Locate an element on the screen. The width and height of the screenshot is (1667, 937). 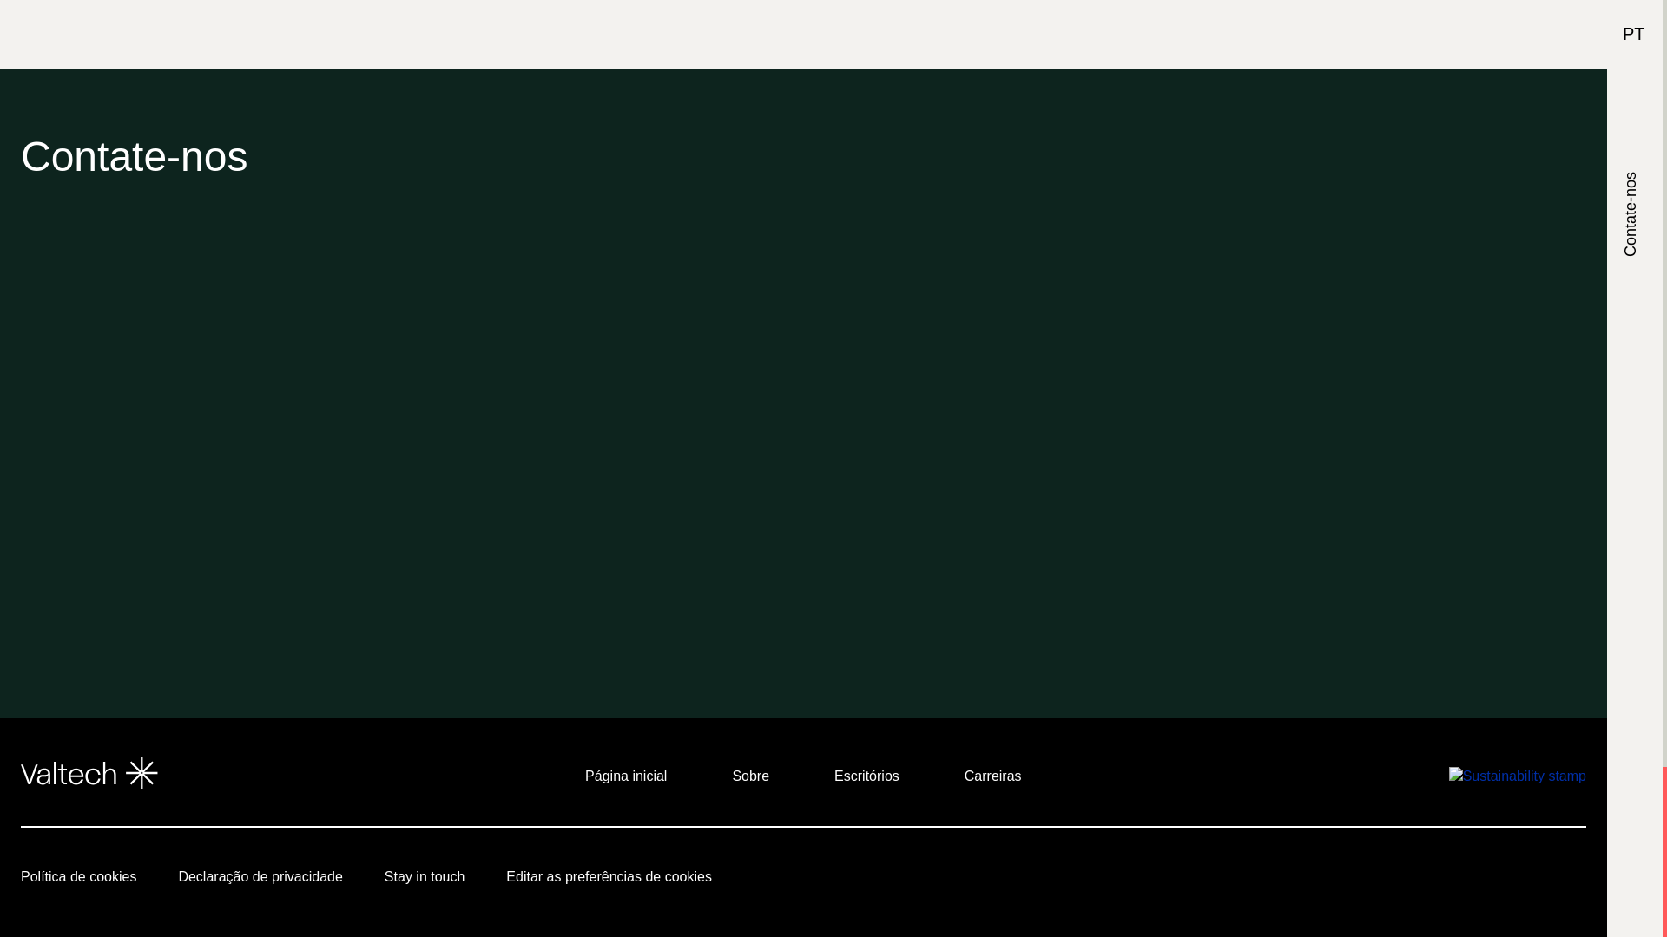
Apple Podcasts is located at coordinates (1549, 881).